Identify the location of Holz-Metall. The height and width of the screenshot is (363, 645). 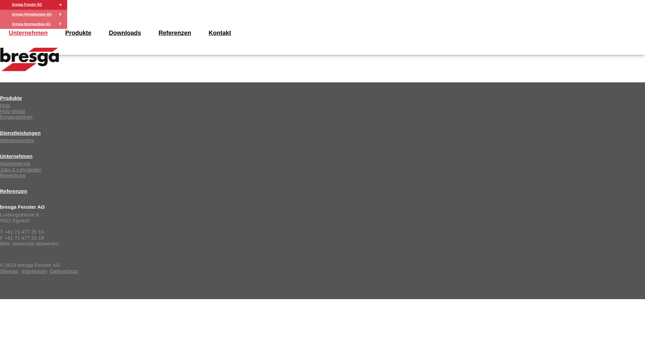
(13, 111).